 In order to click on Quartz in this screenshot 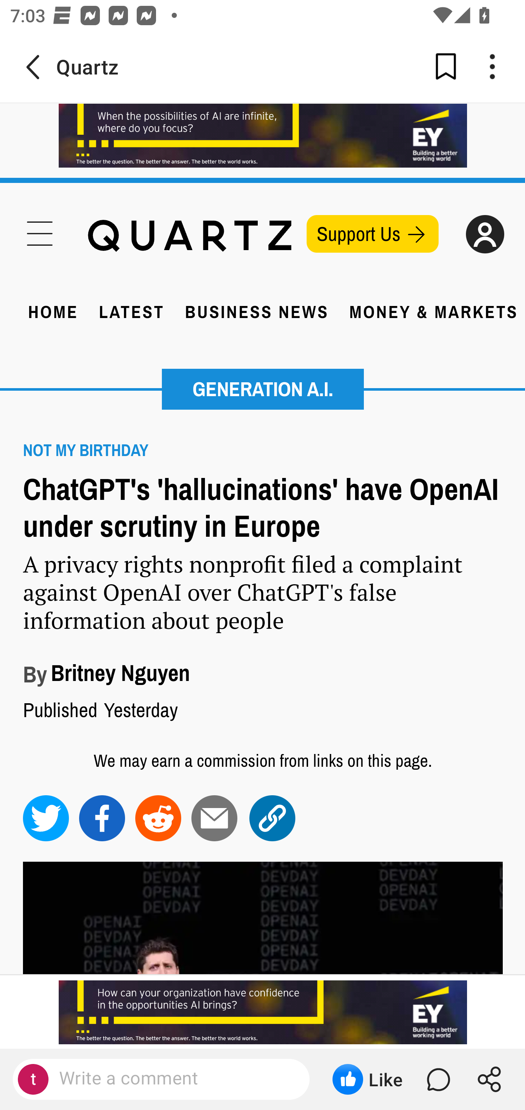, I will do `click(189, 236)`.